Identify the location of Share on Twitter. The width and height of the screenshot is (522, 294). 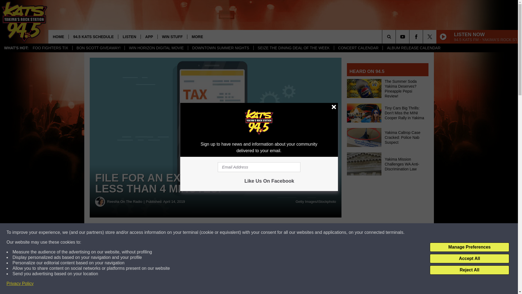
(266, 232).